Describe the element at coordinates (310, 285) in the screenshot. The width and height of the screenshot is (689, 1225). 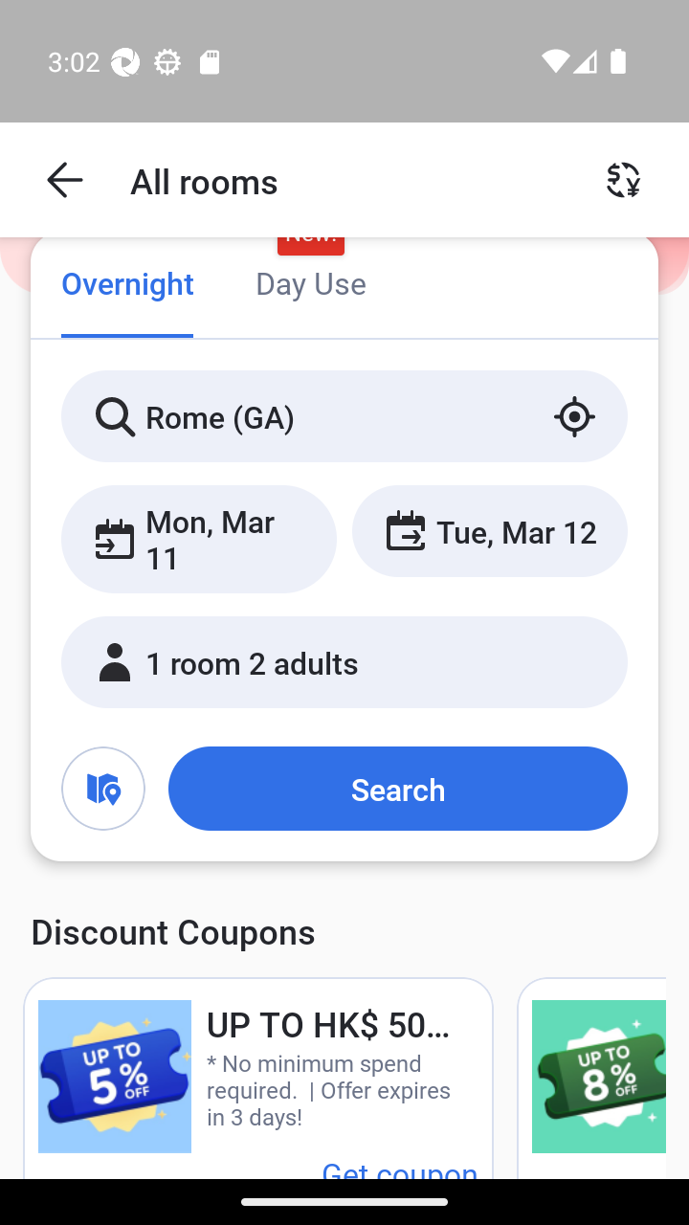
I see `Day Use` at that location.